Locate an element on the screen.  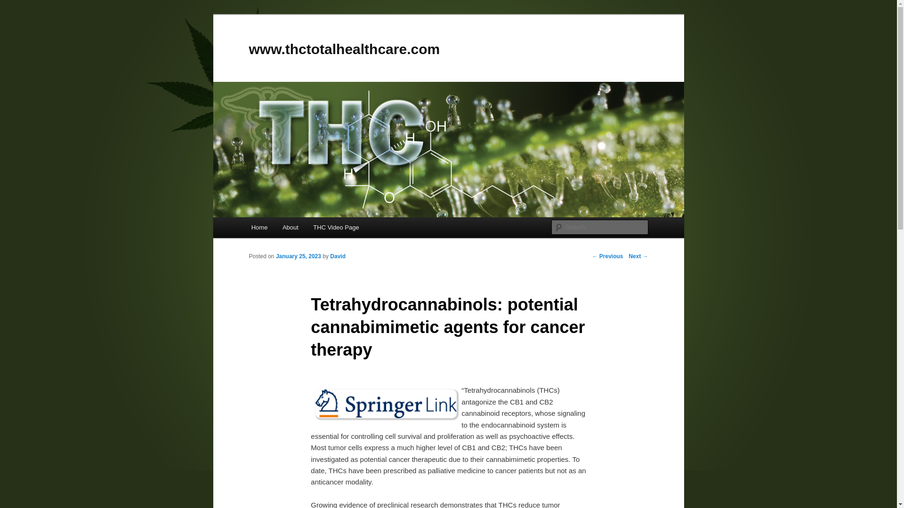
Skip to secondary content is located at coordinates (298, 229).